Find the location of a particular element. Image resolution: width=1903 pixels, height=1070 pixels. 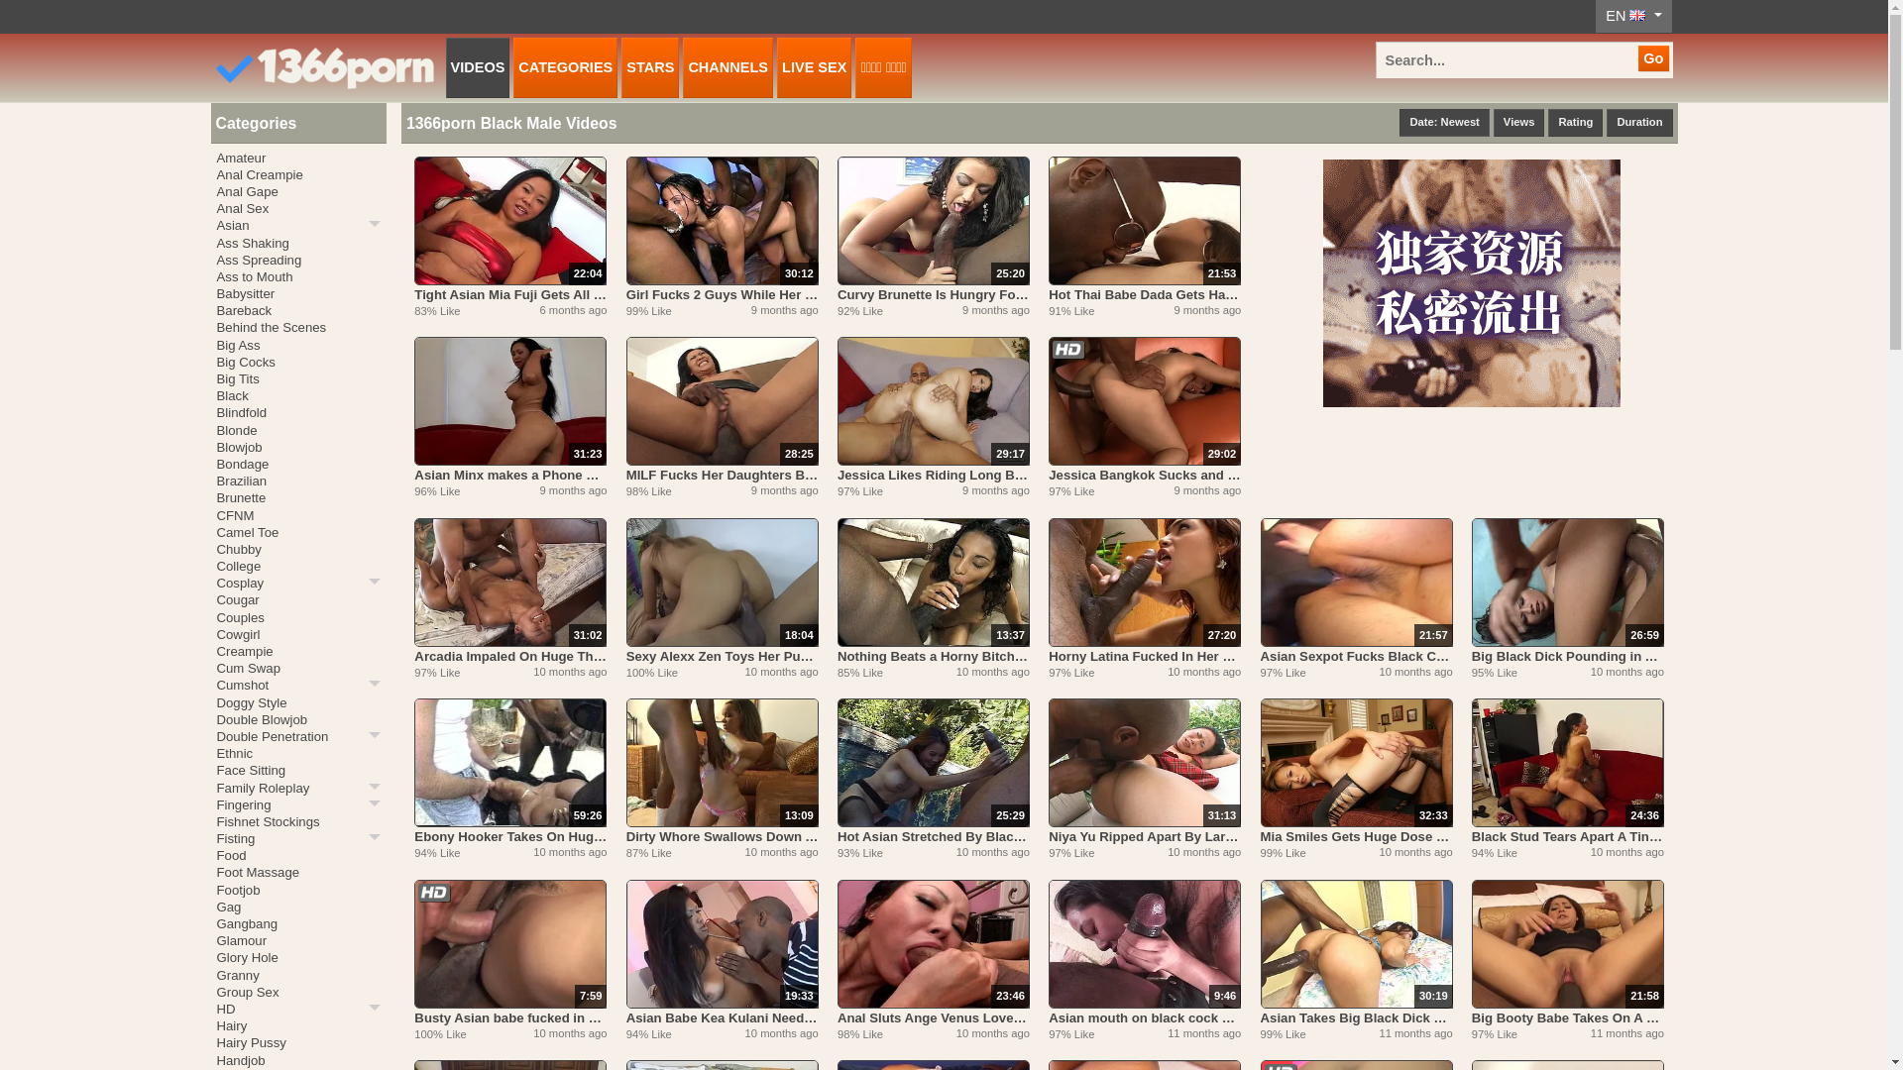

Busty Asian babe fucked in a hot double penatration session is located at coordinates (510, 1017).